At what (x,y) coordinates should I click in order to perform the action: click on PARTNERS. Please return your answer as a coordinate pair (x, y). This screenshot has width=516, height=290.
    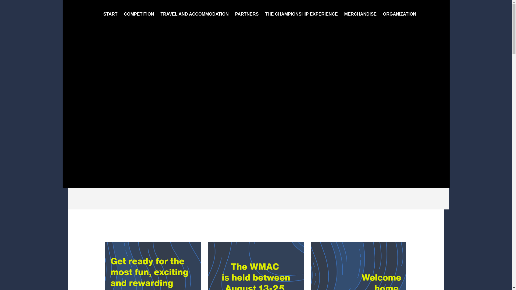
    Looking at the image, I should click on (247, 14).